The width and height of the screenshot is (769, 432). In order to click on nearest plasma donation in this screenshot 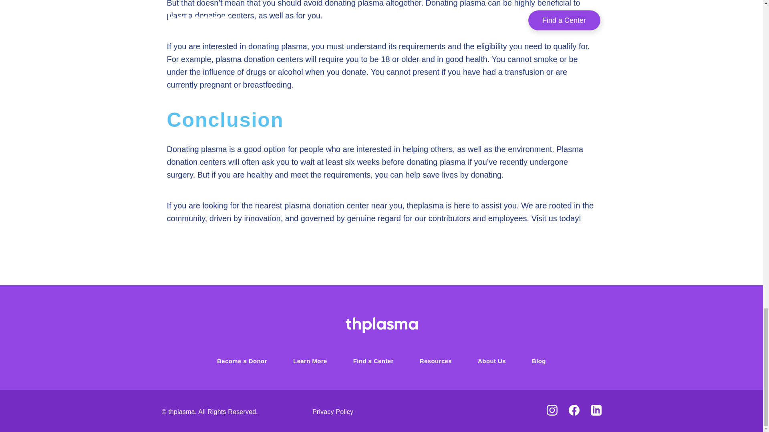, I will do `click(300, 206)`.